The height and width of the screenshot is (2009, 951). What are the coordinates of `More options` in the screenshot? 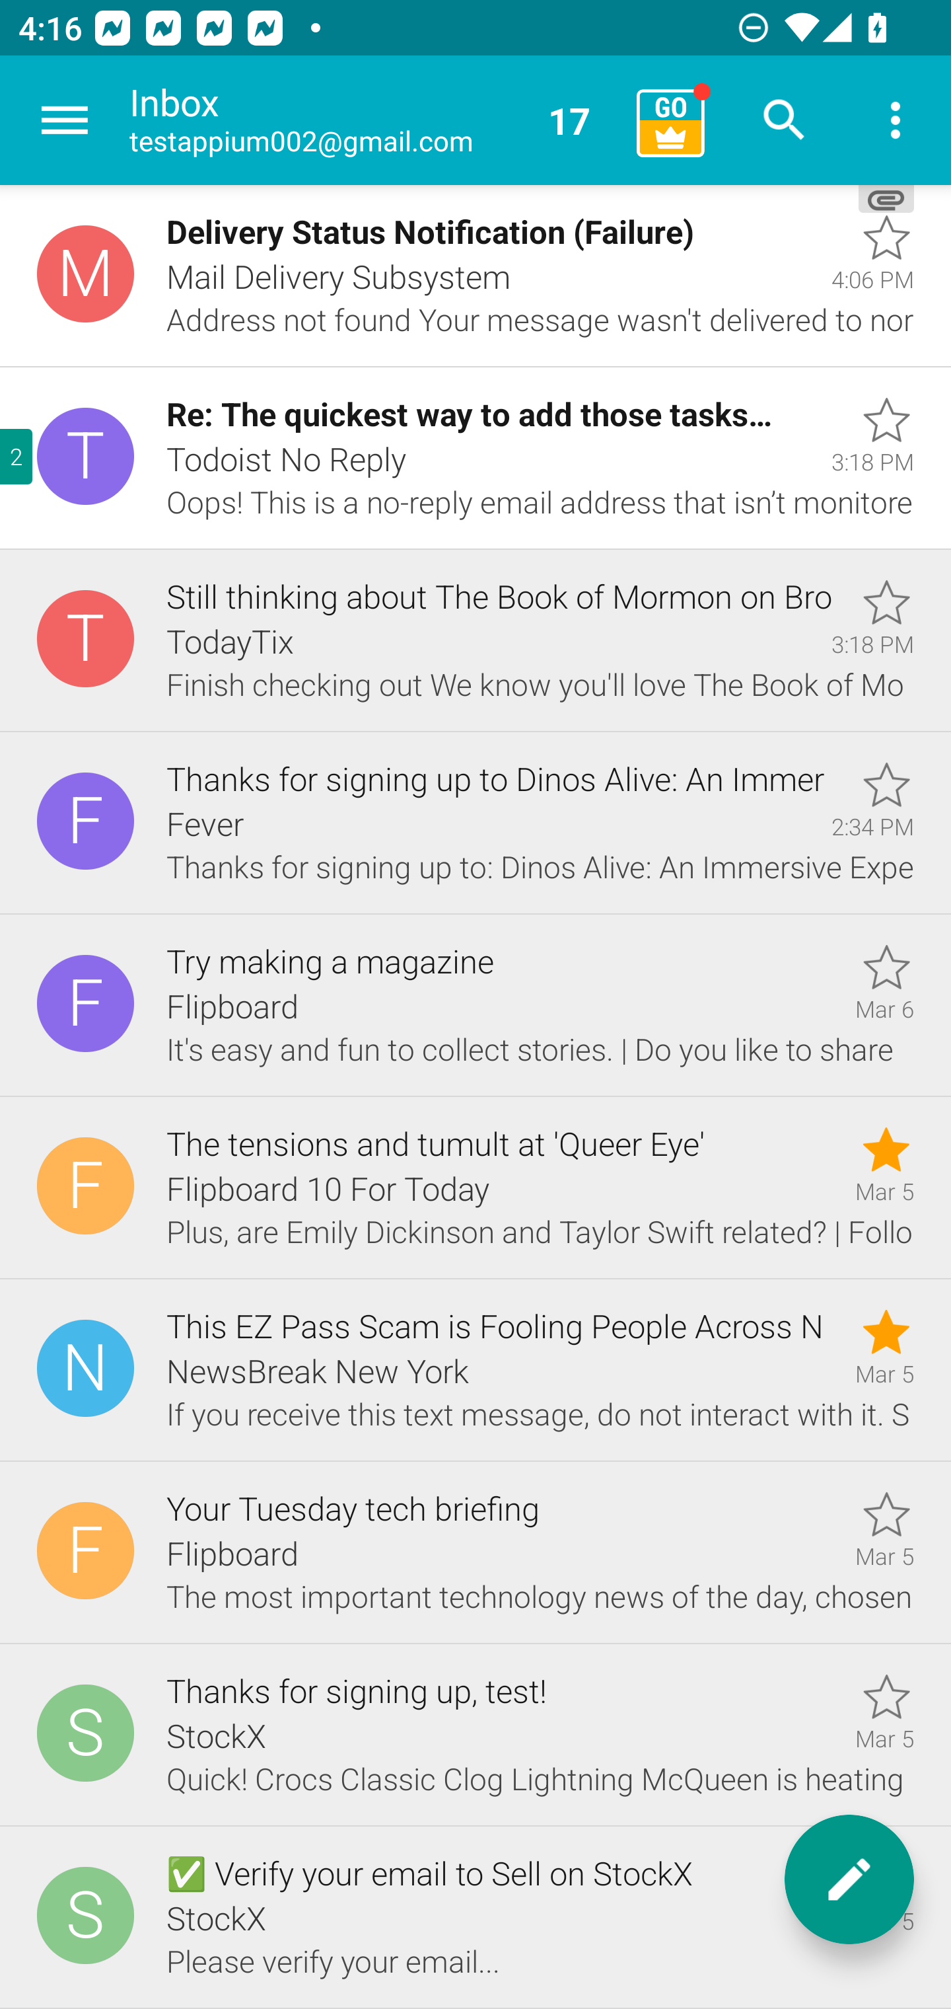 It's located at (896, 120).